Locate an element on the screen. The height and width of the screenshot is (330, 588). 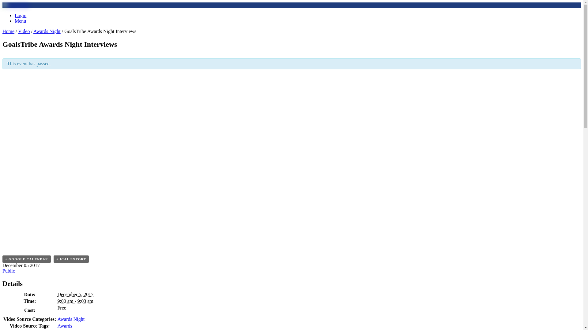
Login is located at coordinates (21, 15).